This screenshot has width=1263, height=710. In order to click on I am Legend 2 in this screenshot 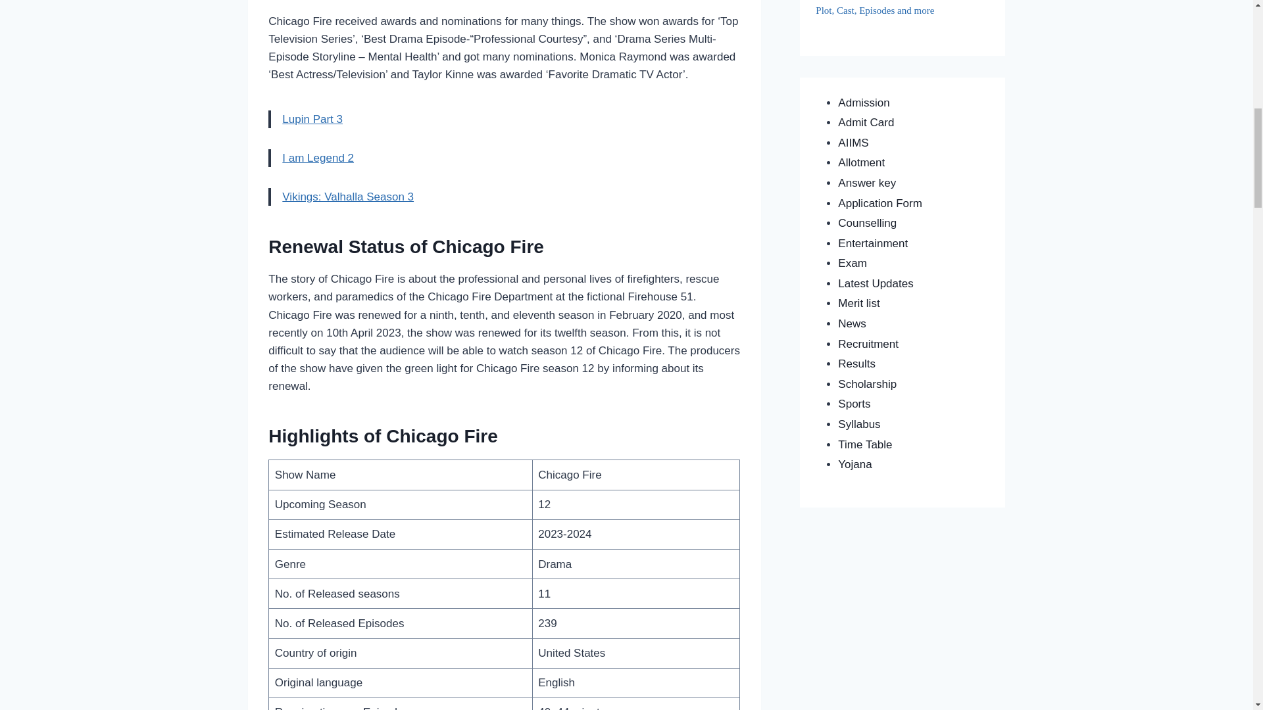, I will do `click(317, 158)`.